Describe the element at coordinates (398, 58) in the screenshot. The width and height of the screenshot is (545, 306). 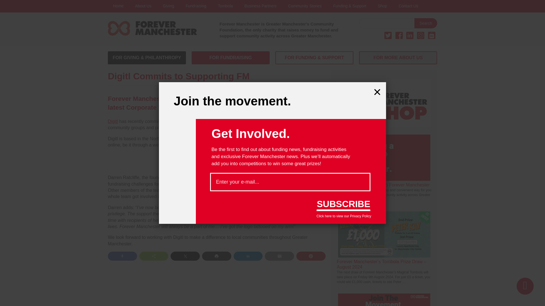
I see `For More About Us` at that location.